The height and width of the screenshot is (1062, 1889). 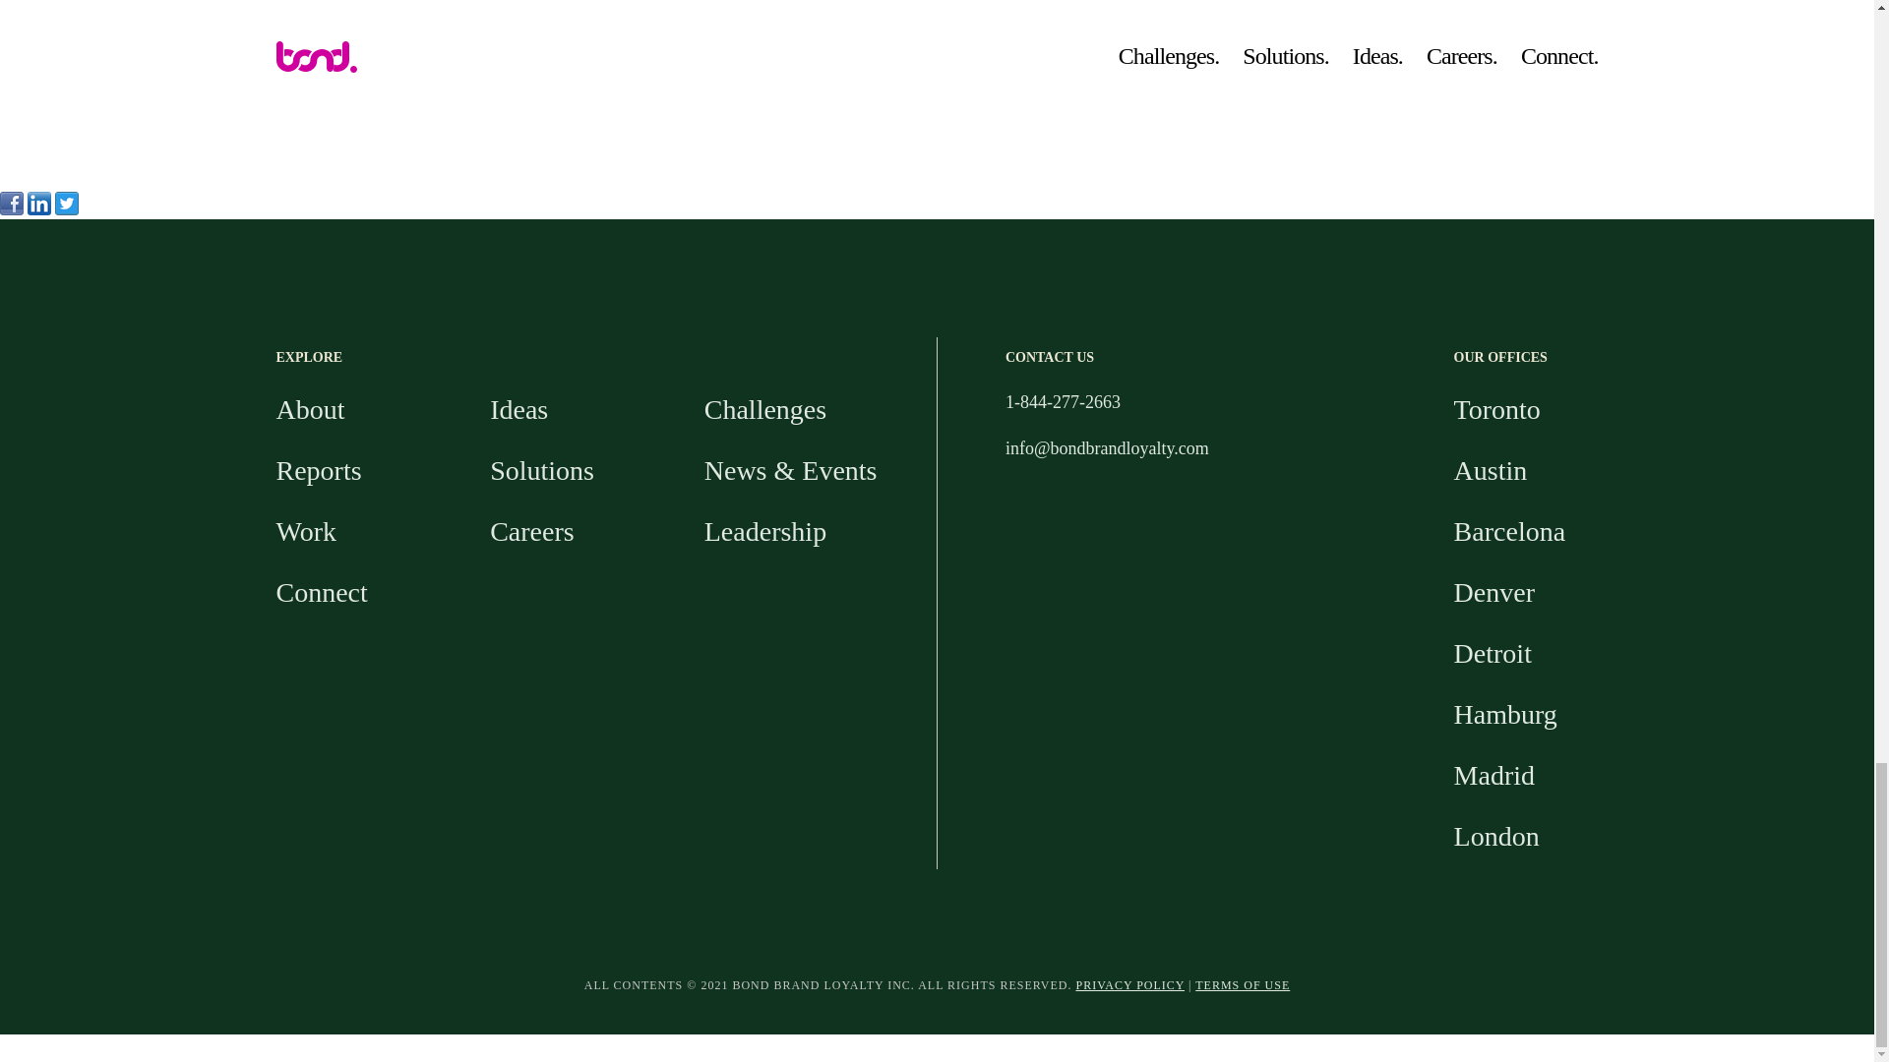 What do you see at coordinates (1509, 531) in the screenshot?
I see `Barcelona` at bounding box center [1509, 531].